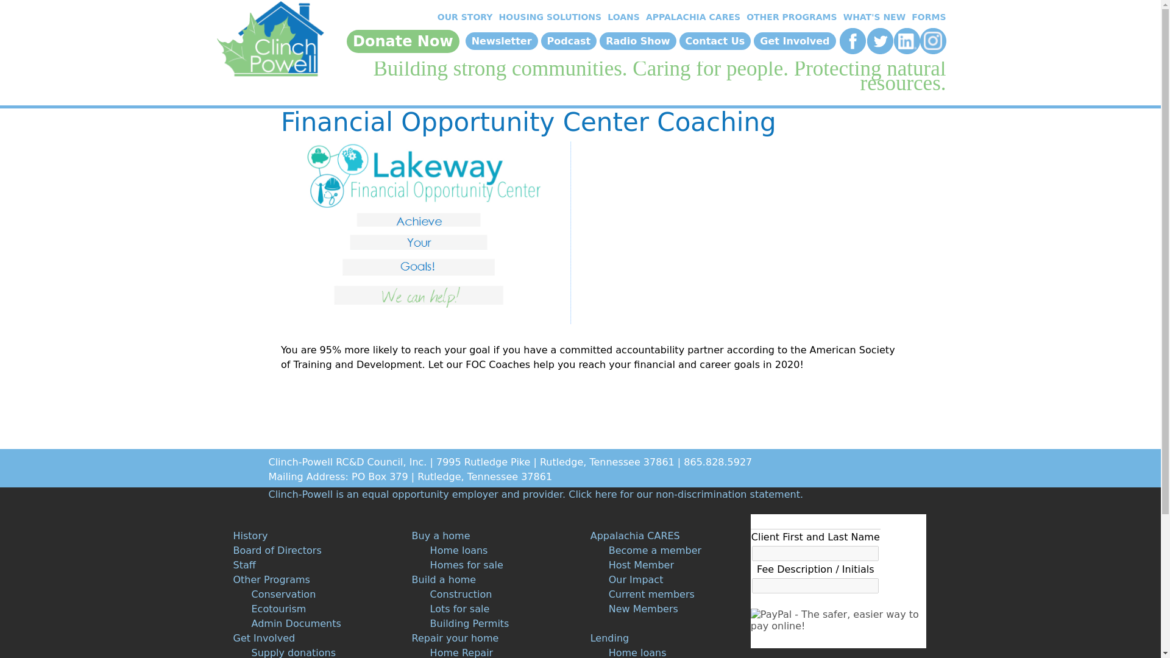 This screenshot has width=1170, height=658. What do you see at coordinates (715, 41) in the screenshot?
I see `Contact Us` at bounding box center [715, 41].